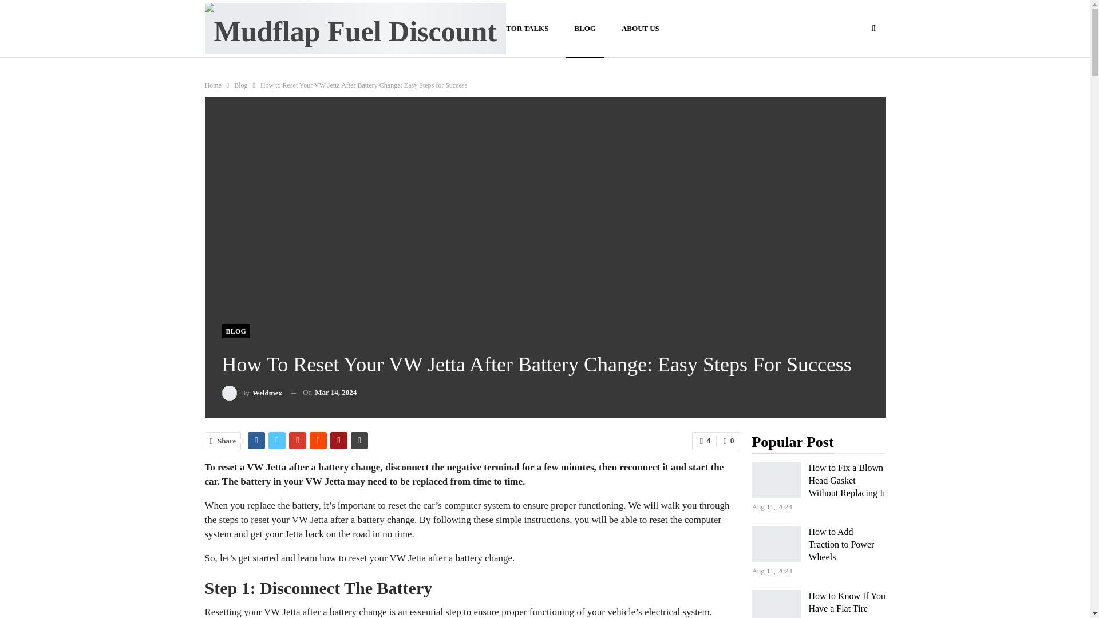 The width and height of the screenshot is (1099, 618). I want to click on 0, so click(728, 441).